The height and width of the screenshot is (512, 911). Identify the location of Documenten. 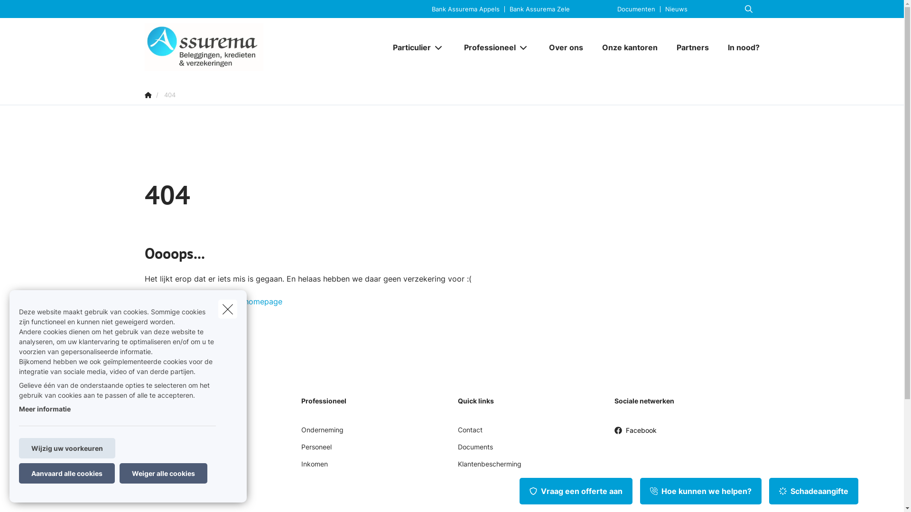
(636, 9).